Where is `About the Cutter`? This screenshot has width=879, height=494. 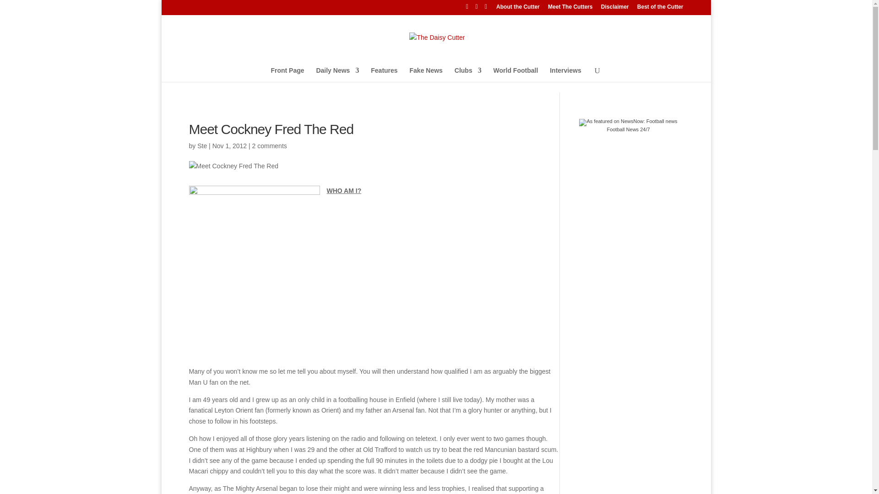
About the Cutter is located at coordinates (518, 9).